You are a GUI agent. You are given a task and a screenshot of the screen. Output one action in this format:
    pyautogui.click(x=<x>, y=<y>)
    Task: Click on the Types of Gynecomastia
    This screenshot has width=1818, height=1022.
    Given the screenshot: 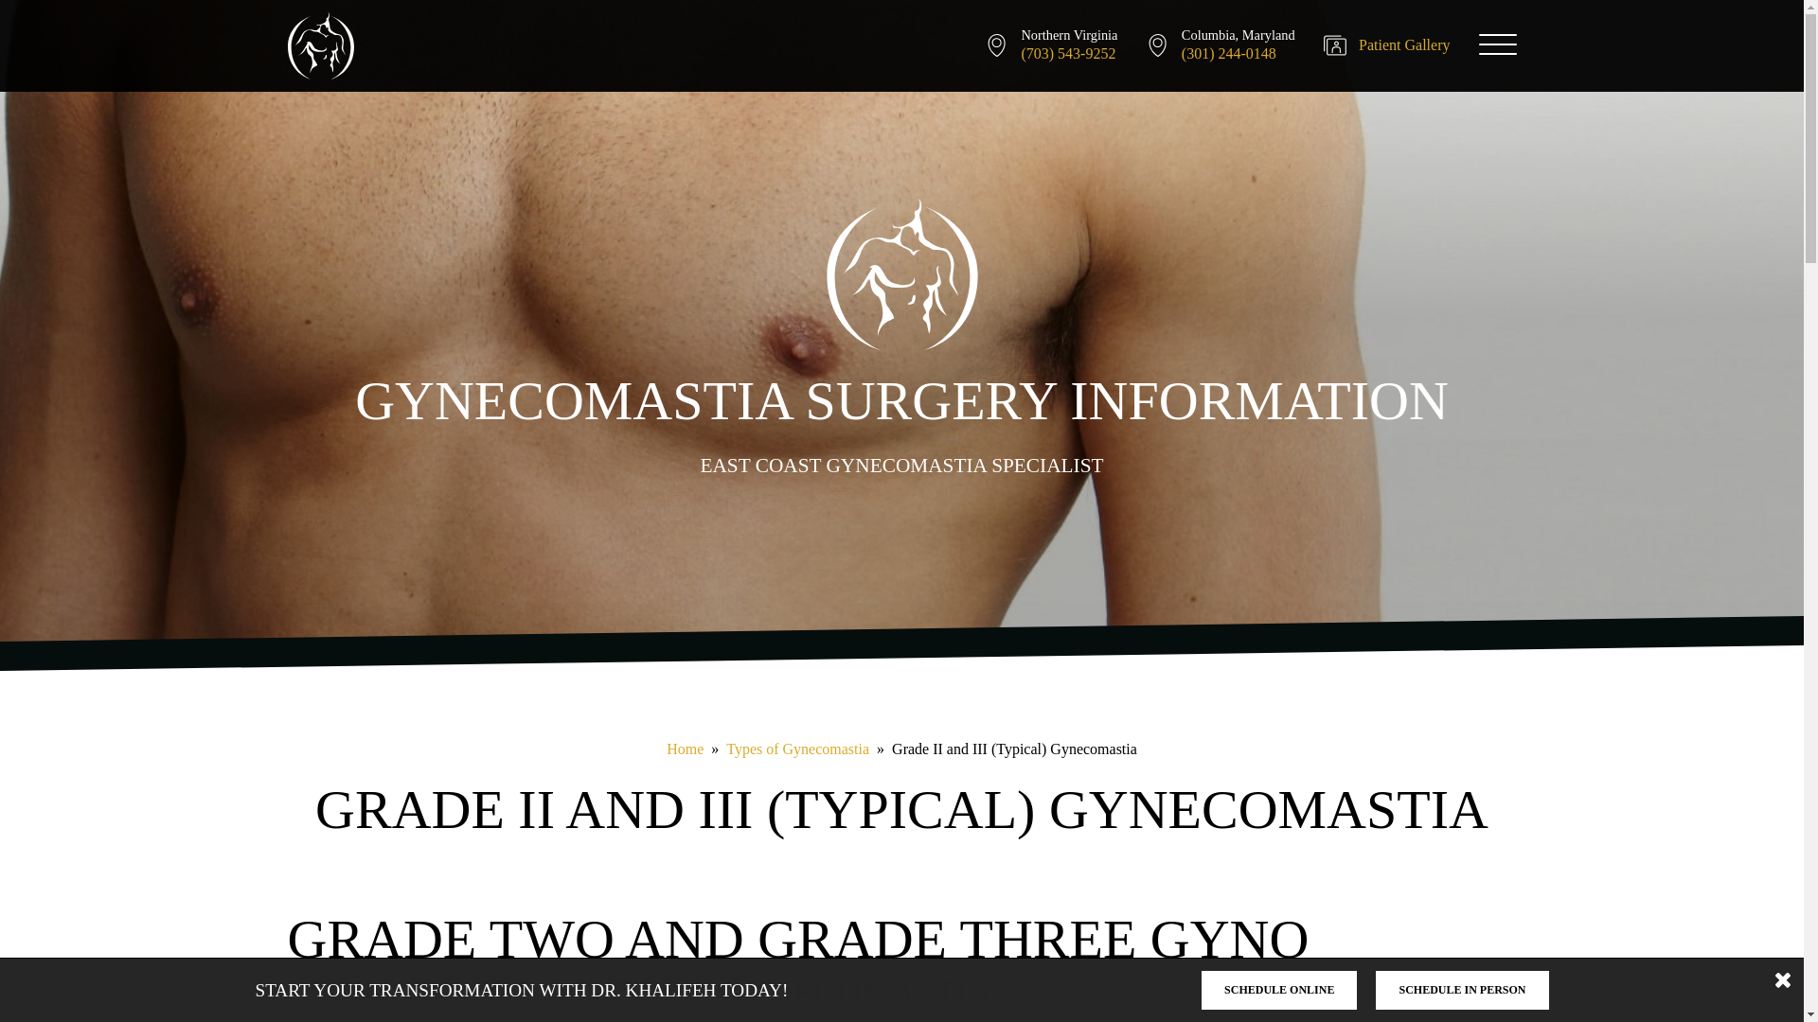 What is the action you would take?
    pyautogui.click(x=797, y=749)
    